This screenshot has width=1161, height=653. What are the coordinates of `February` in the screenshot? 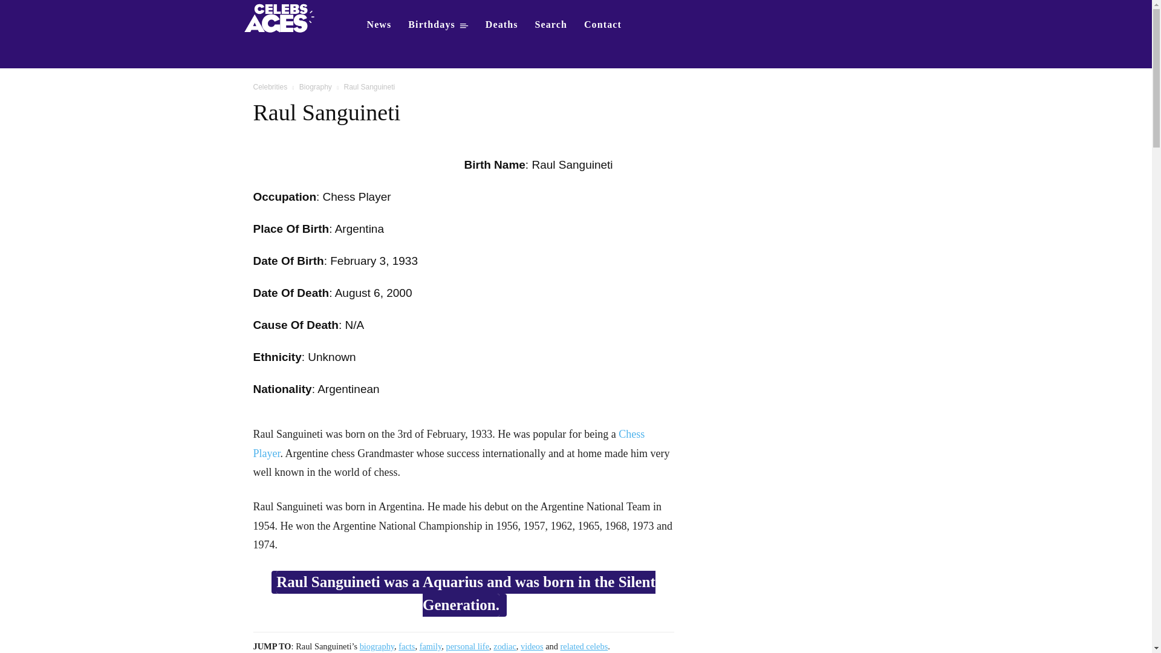 It's located at (353, 261).